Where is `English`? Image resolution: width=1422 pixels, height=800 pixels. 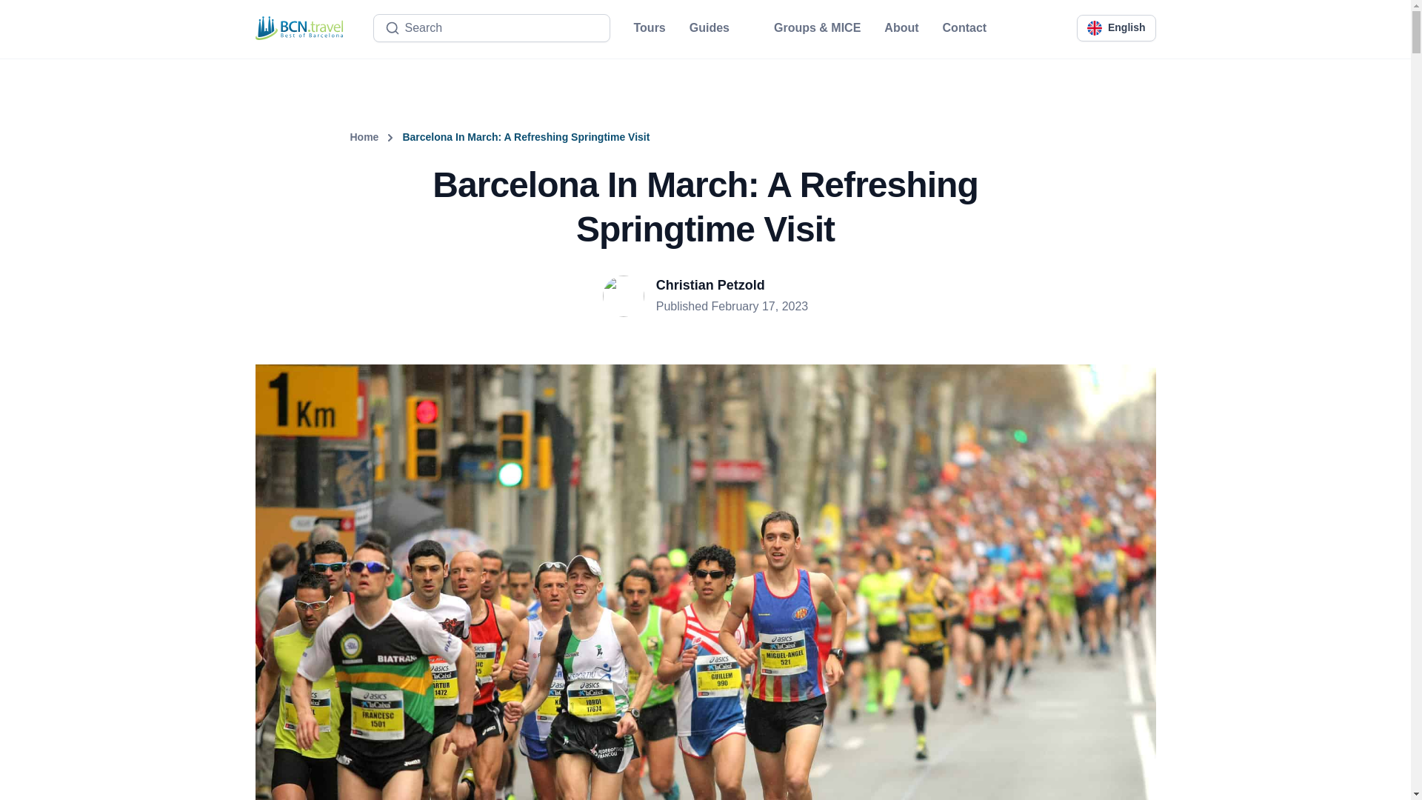 English is located at coordinates (1095, 28).